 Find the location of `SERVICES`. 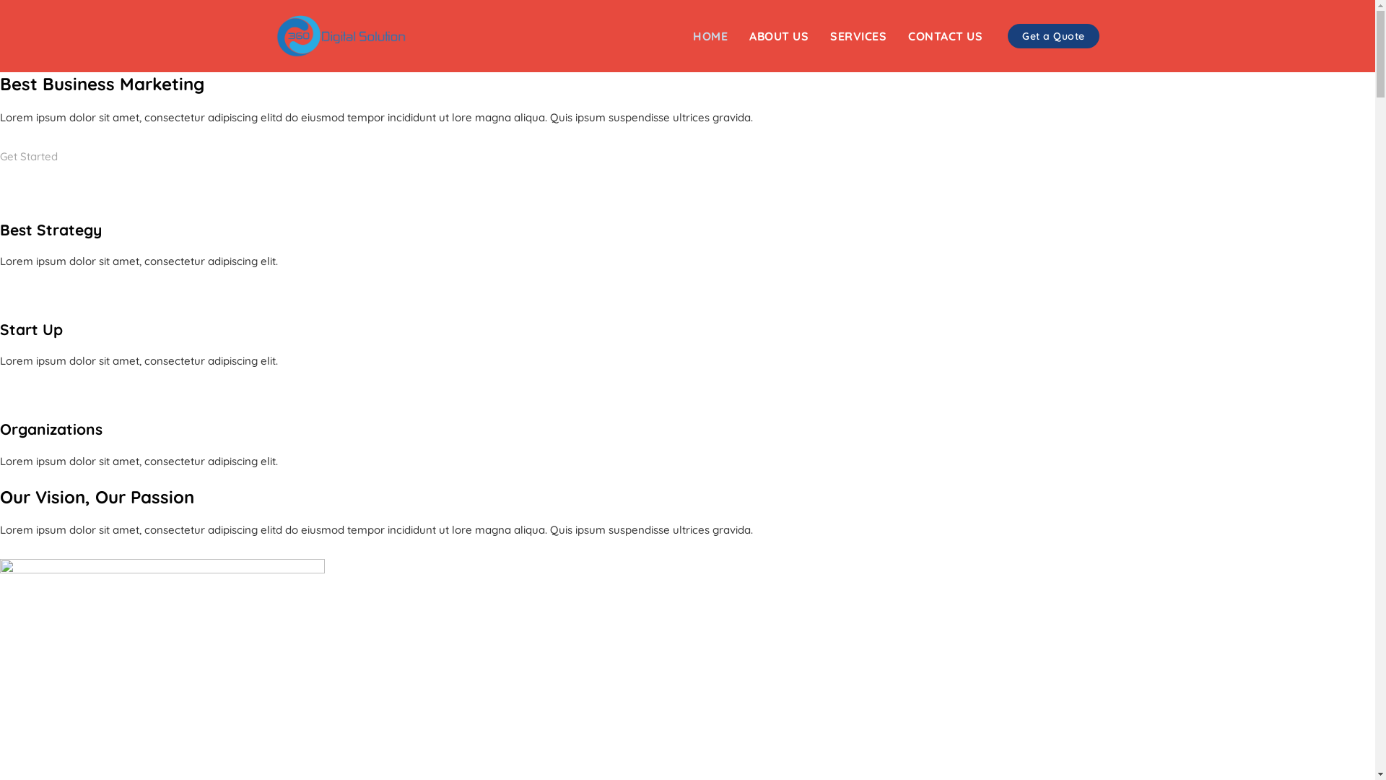

SERVICES is located at coordinates (858, 36).